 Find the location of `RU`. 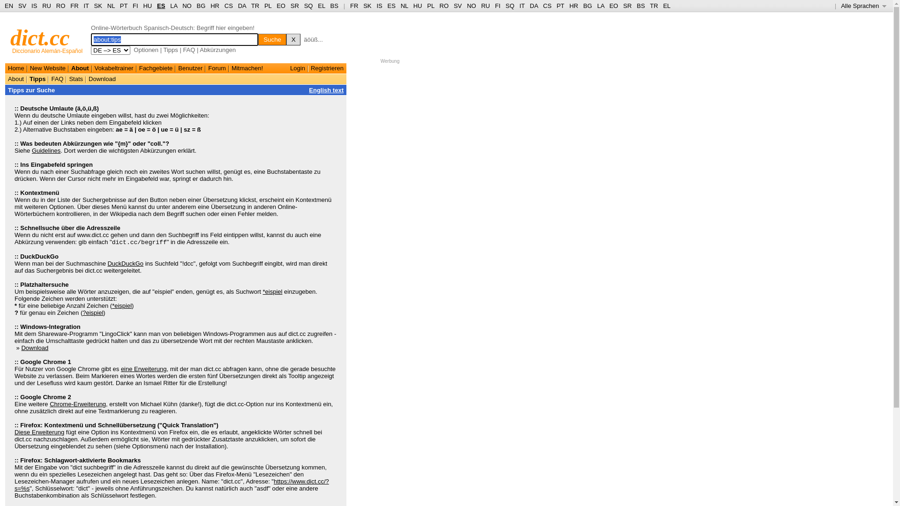

RU is located at coordinates (47, 6).